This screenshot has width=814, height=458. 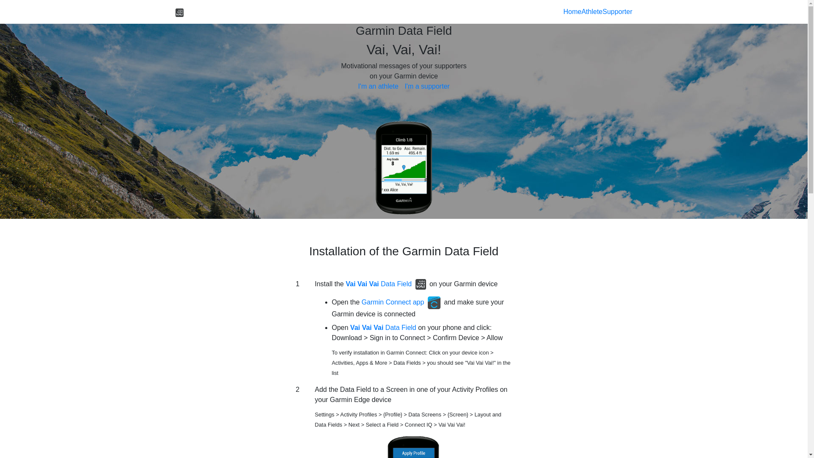 What do you see at coordinates (378, 87) in the screenshot?
I see `I'm an athlete` at bounding box center [378, 87].